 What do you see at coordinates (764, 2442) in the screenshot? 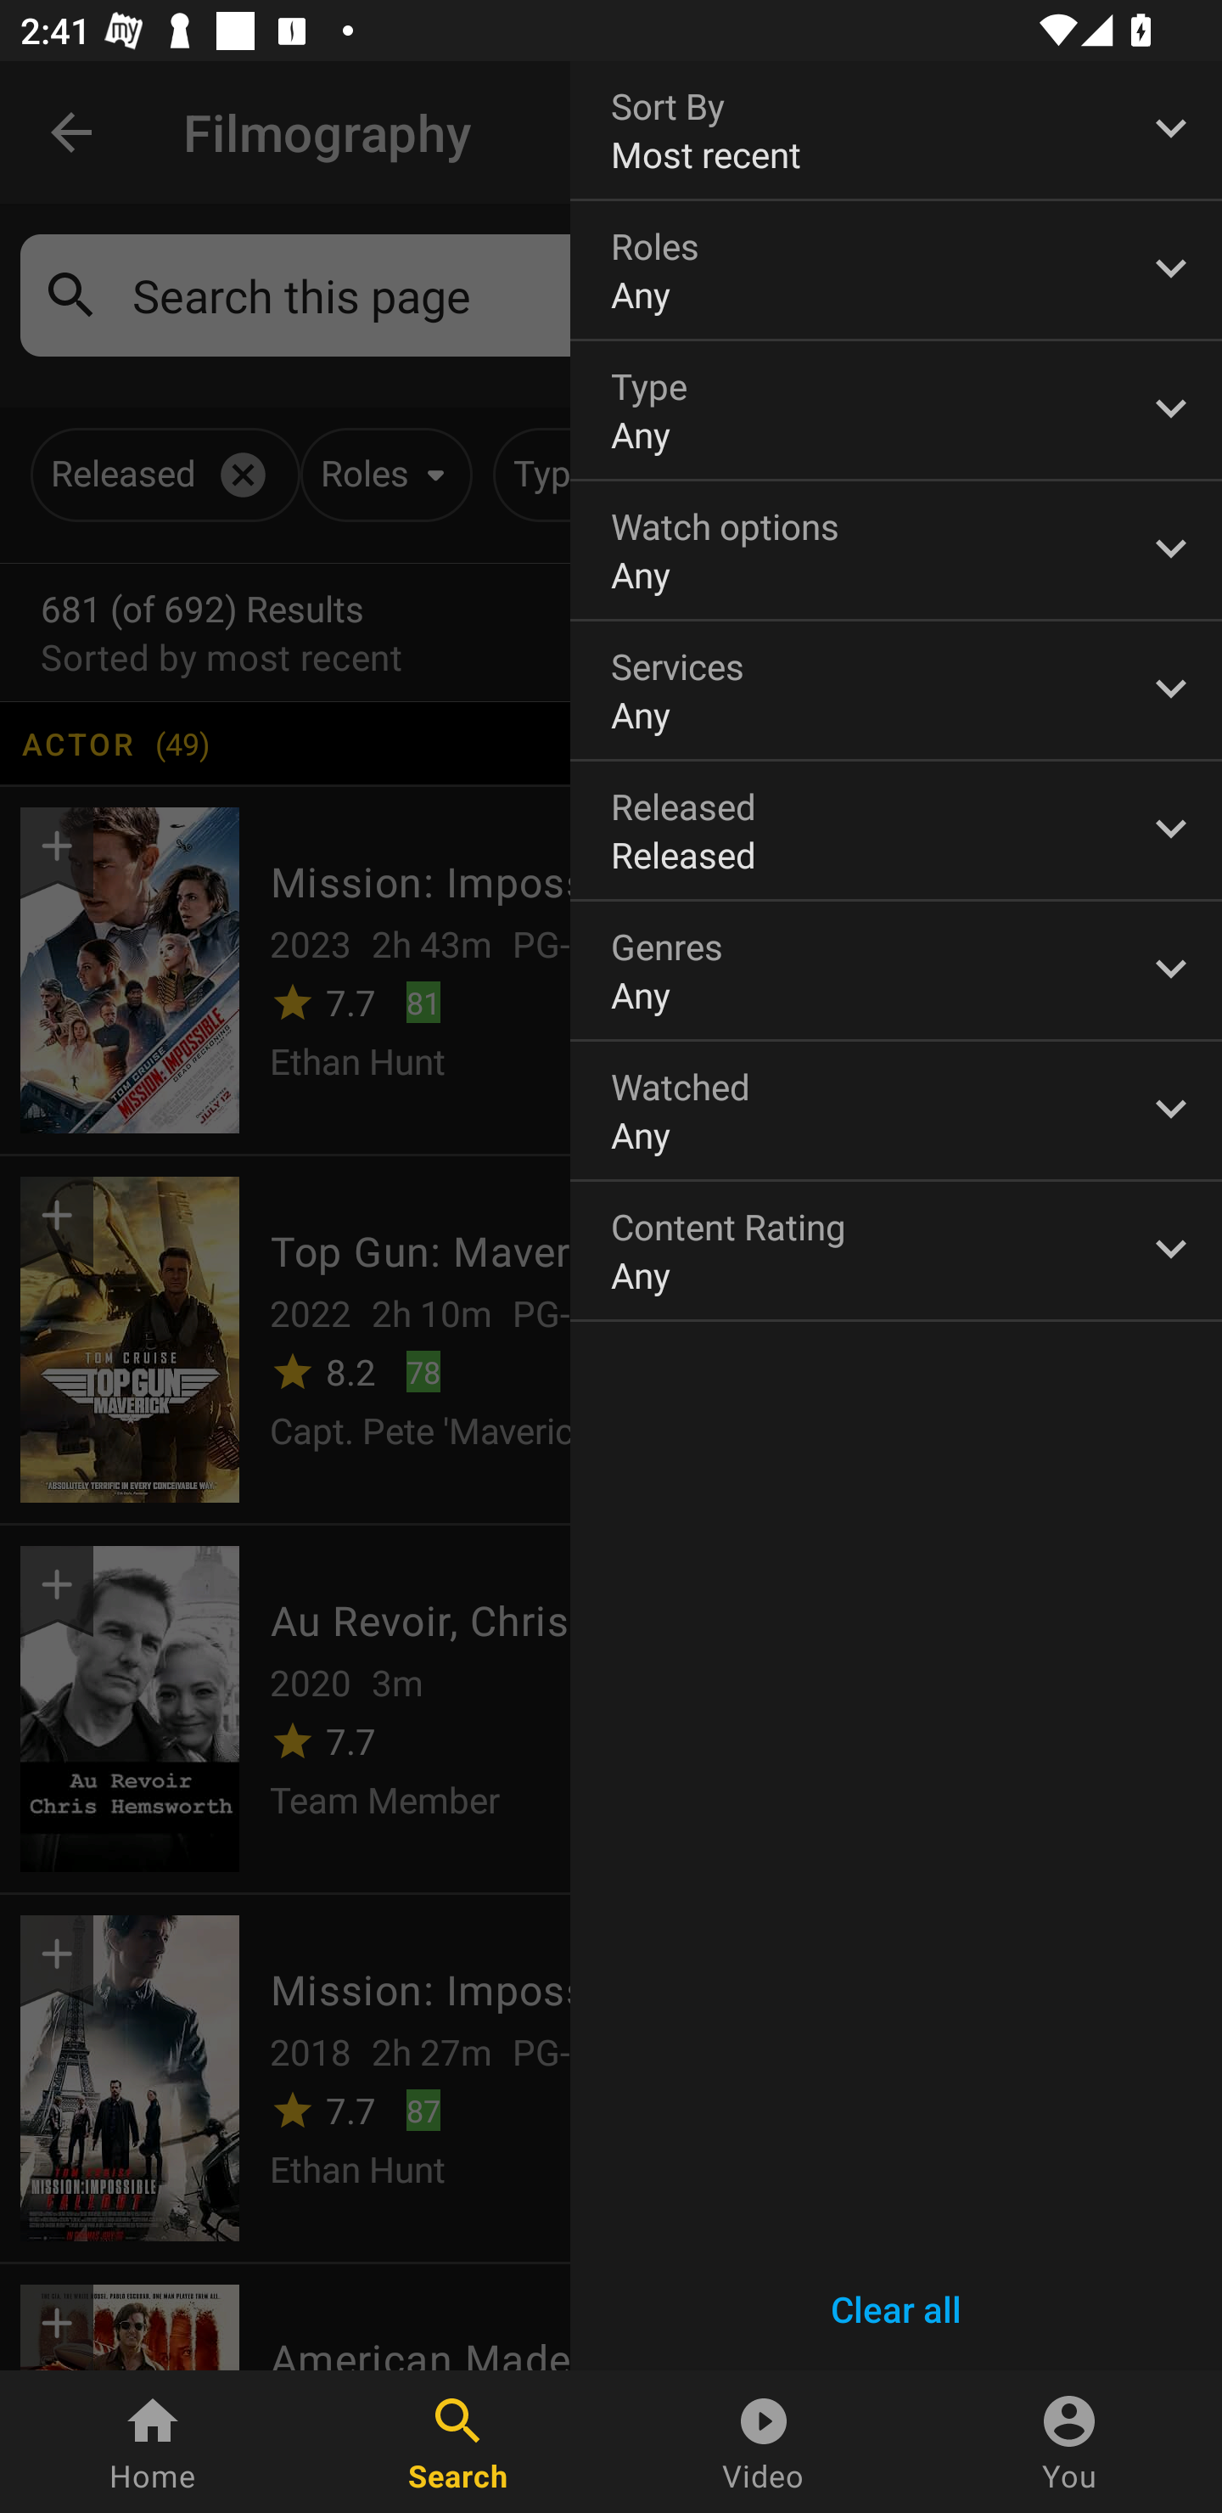
I see `Video` at bounding box center [764, 2442].